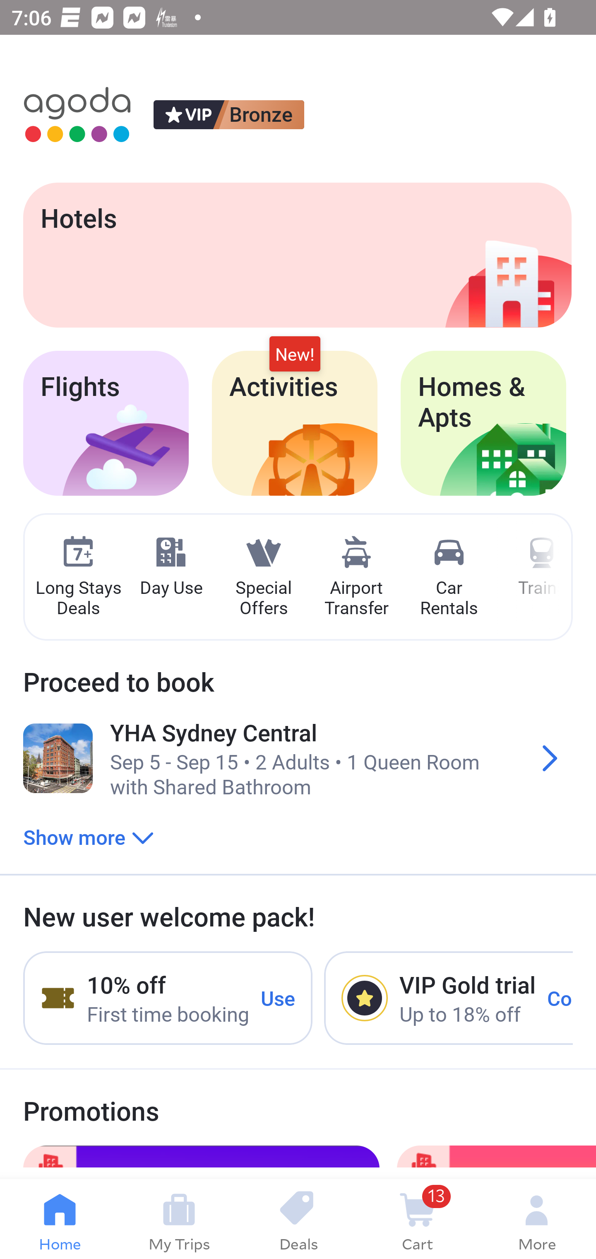  What do you see at coordinates (278, 997) in the screenshot?
I see `Use` at bounding box center [278, 997].